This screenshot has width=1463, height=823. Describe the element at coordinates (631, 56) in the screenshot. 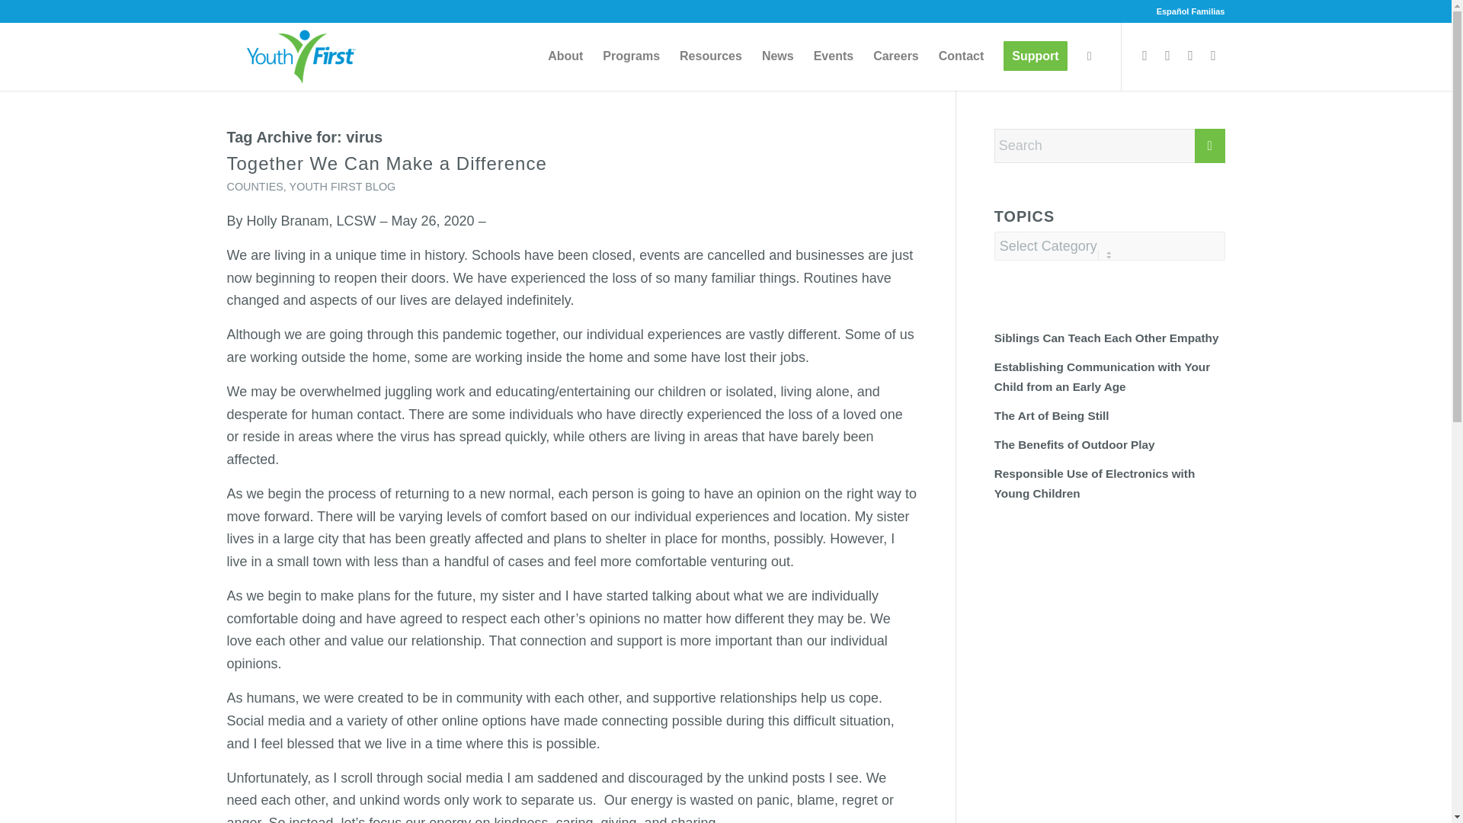

I see `Programs` at that location.